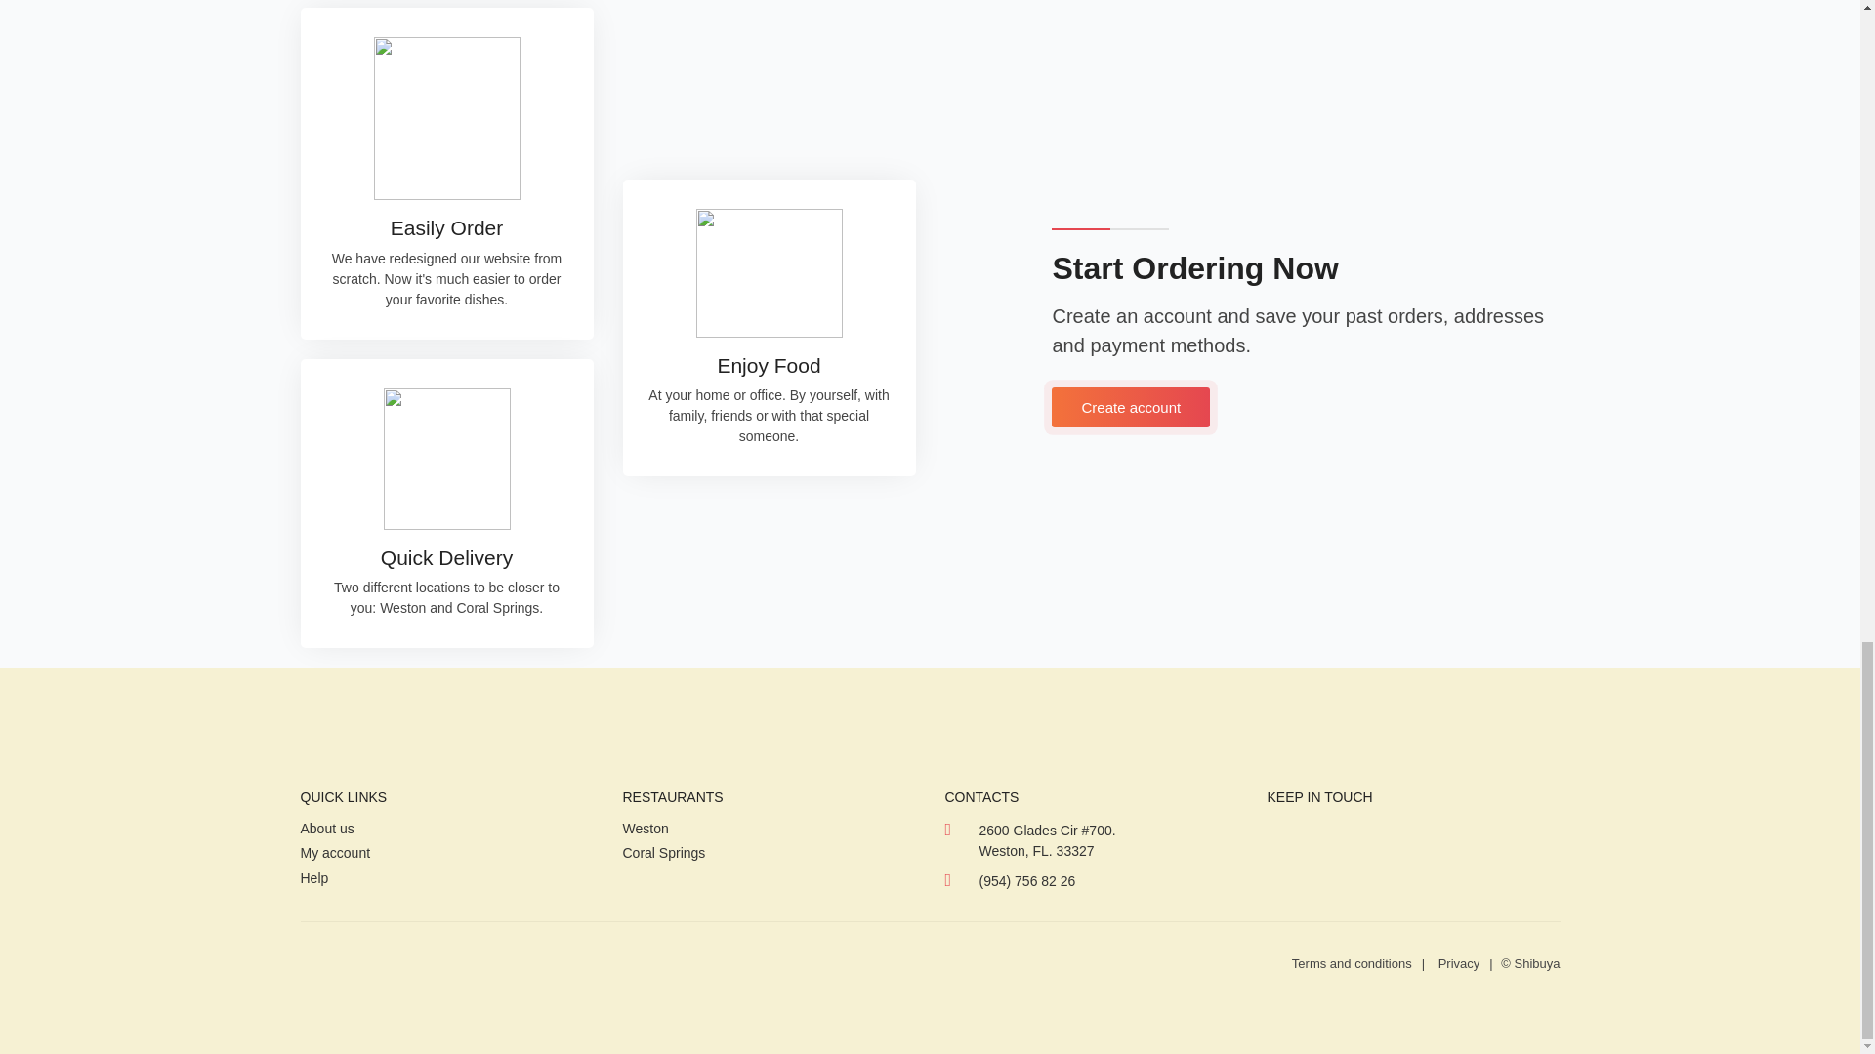 This screenshot has height=1054, width=1875. What do you see at coordinates (332, 830) in the screenshot?
I see `About us` at bounding box center [332, 830].